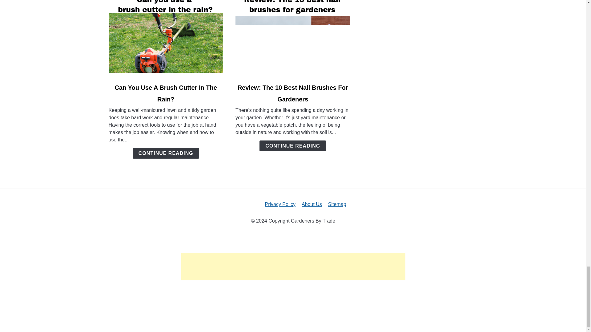 The image size is (591, 332). What do you see at coordinates (166, 93) in the screenshot?
I see `Can You Use A Brush Cutter In The Rain?` at bounding box center [166, 93].